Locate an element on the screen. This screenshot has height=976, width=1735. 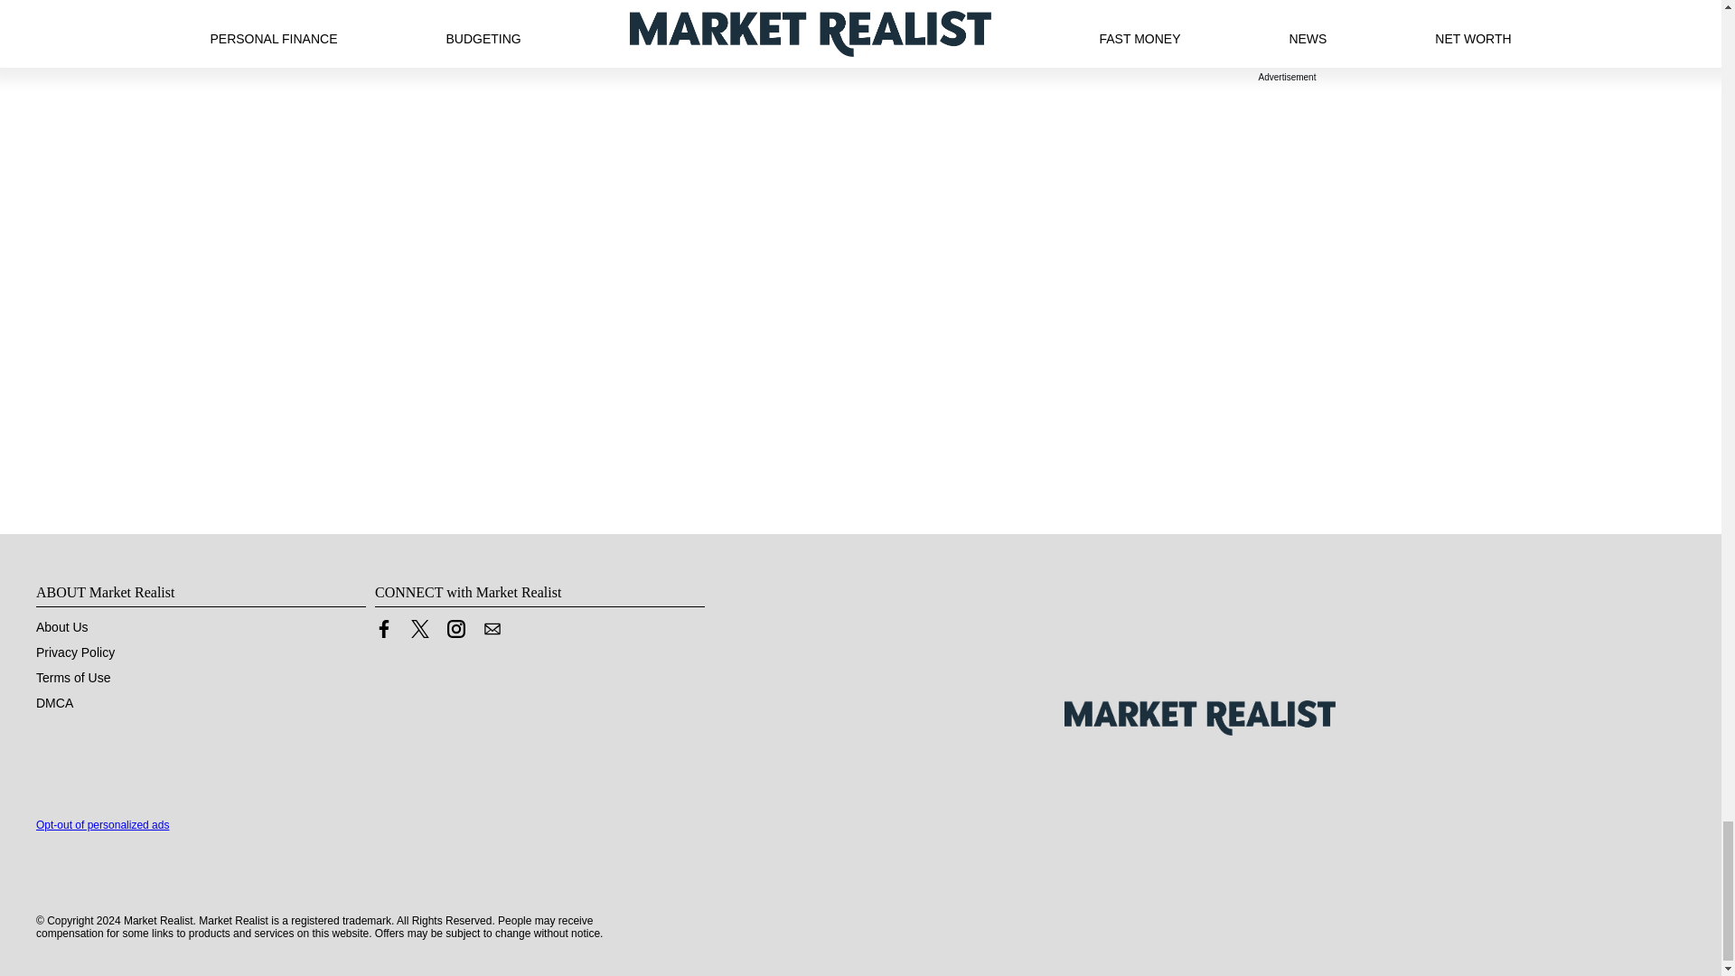
Link to Instagram is located at coordinates (455, 629).